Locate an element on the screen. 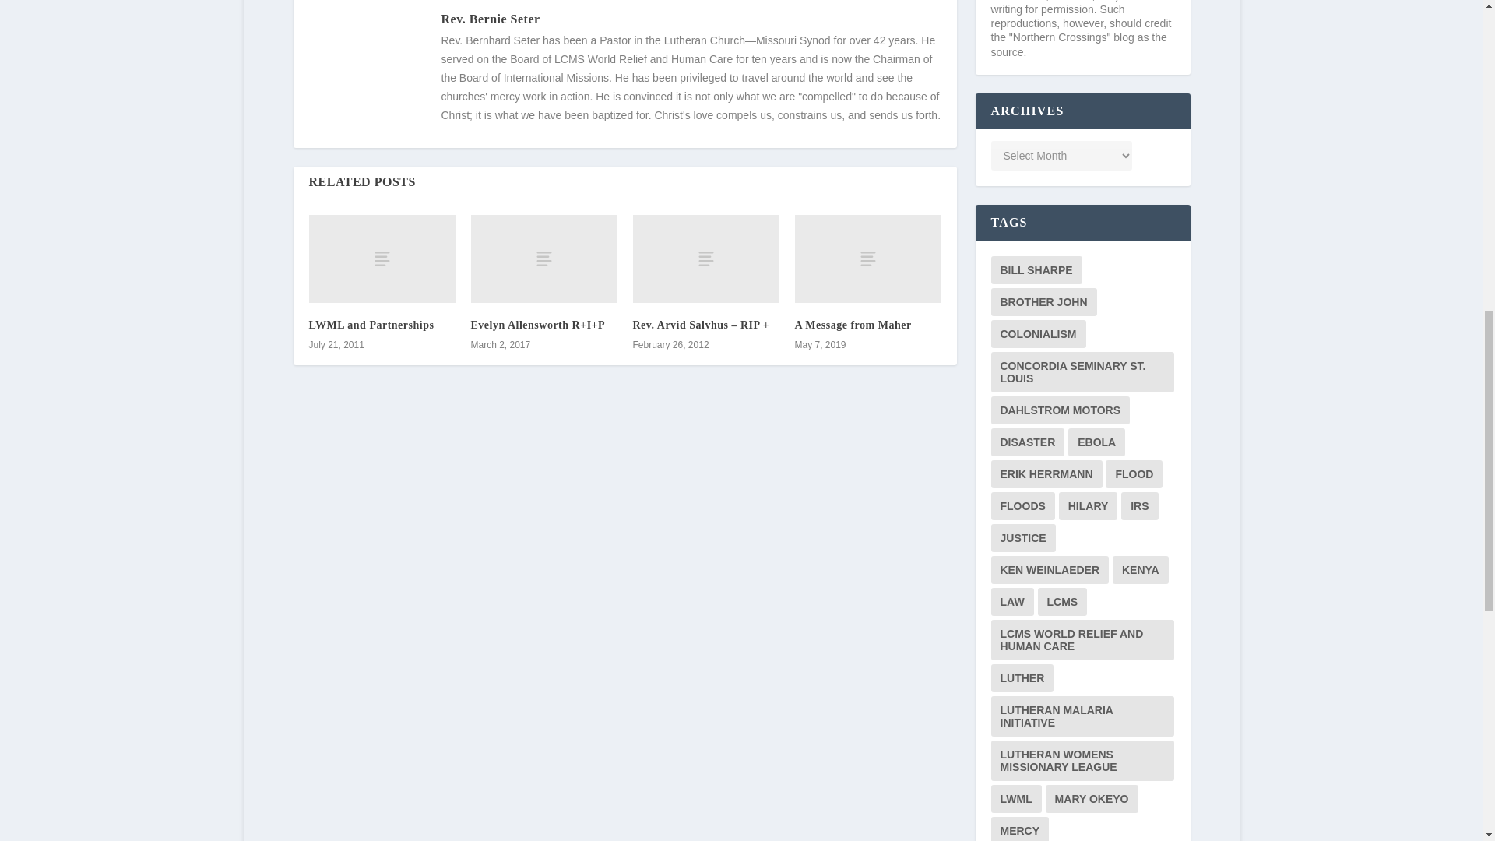 This screenshot has height=841, width=1495. LWML and Partnerships is located at coordinates (371, 325).